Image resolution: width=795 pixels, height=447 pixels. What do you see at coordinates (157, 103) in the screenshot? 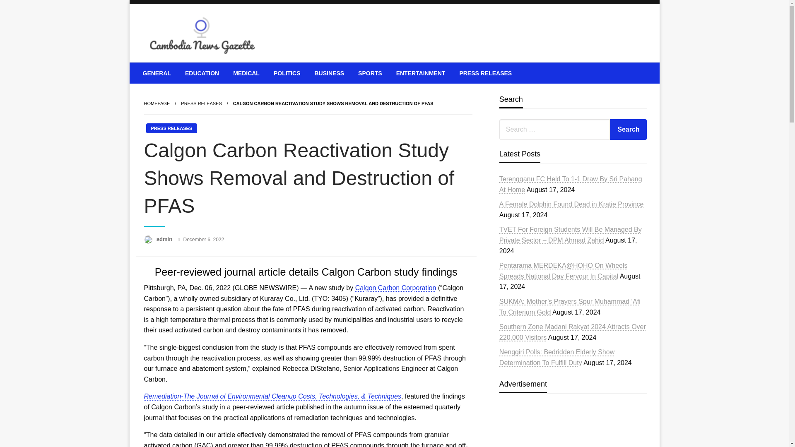
I see `Homepage` at bounding box center [157, 103].